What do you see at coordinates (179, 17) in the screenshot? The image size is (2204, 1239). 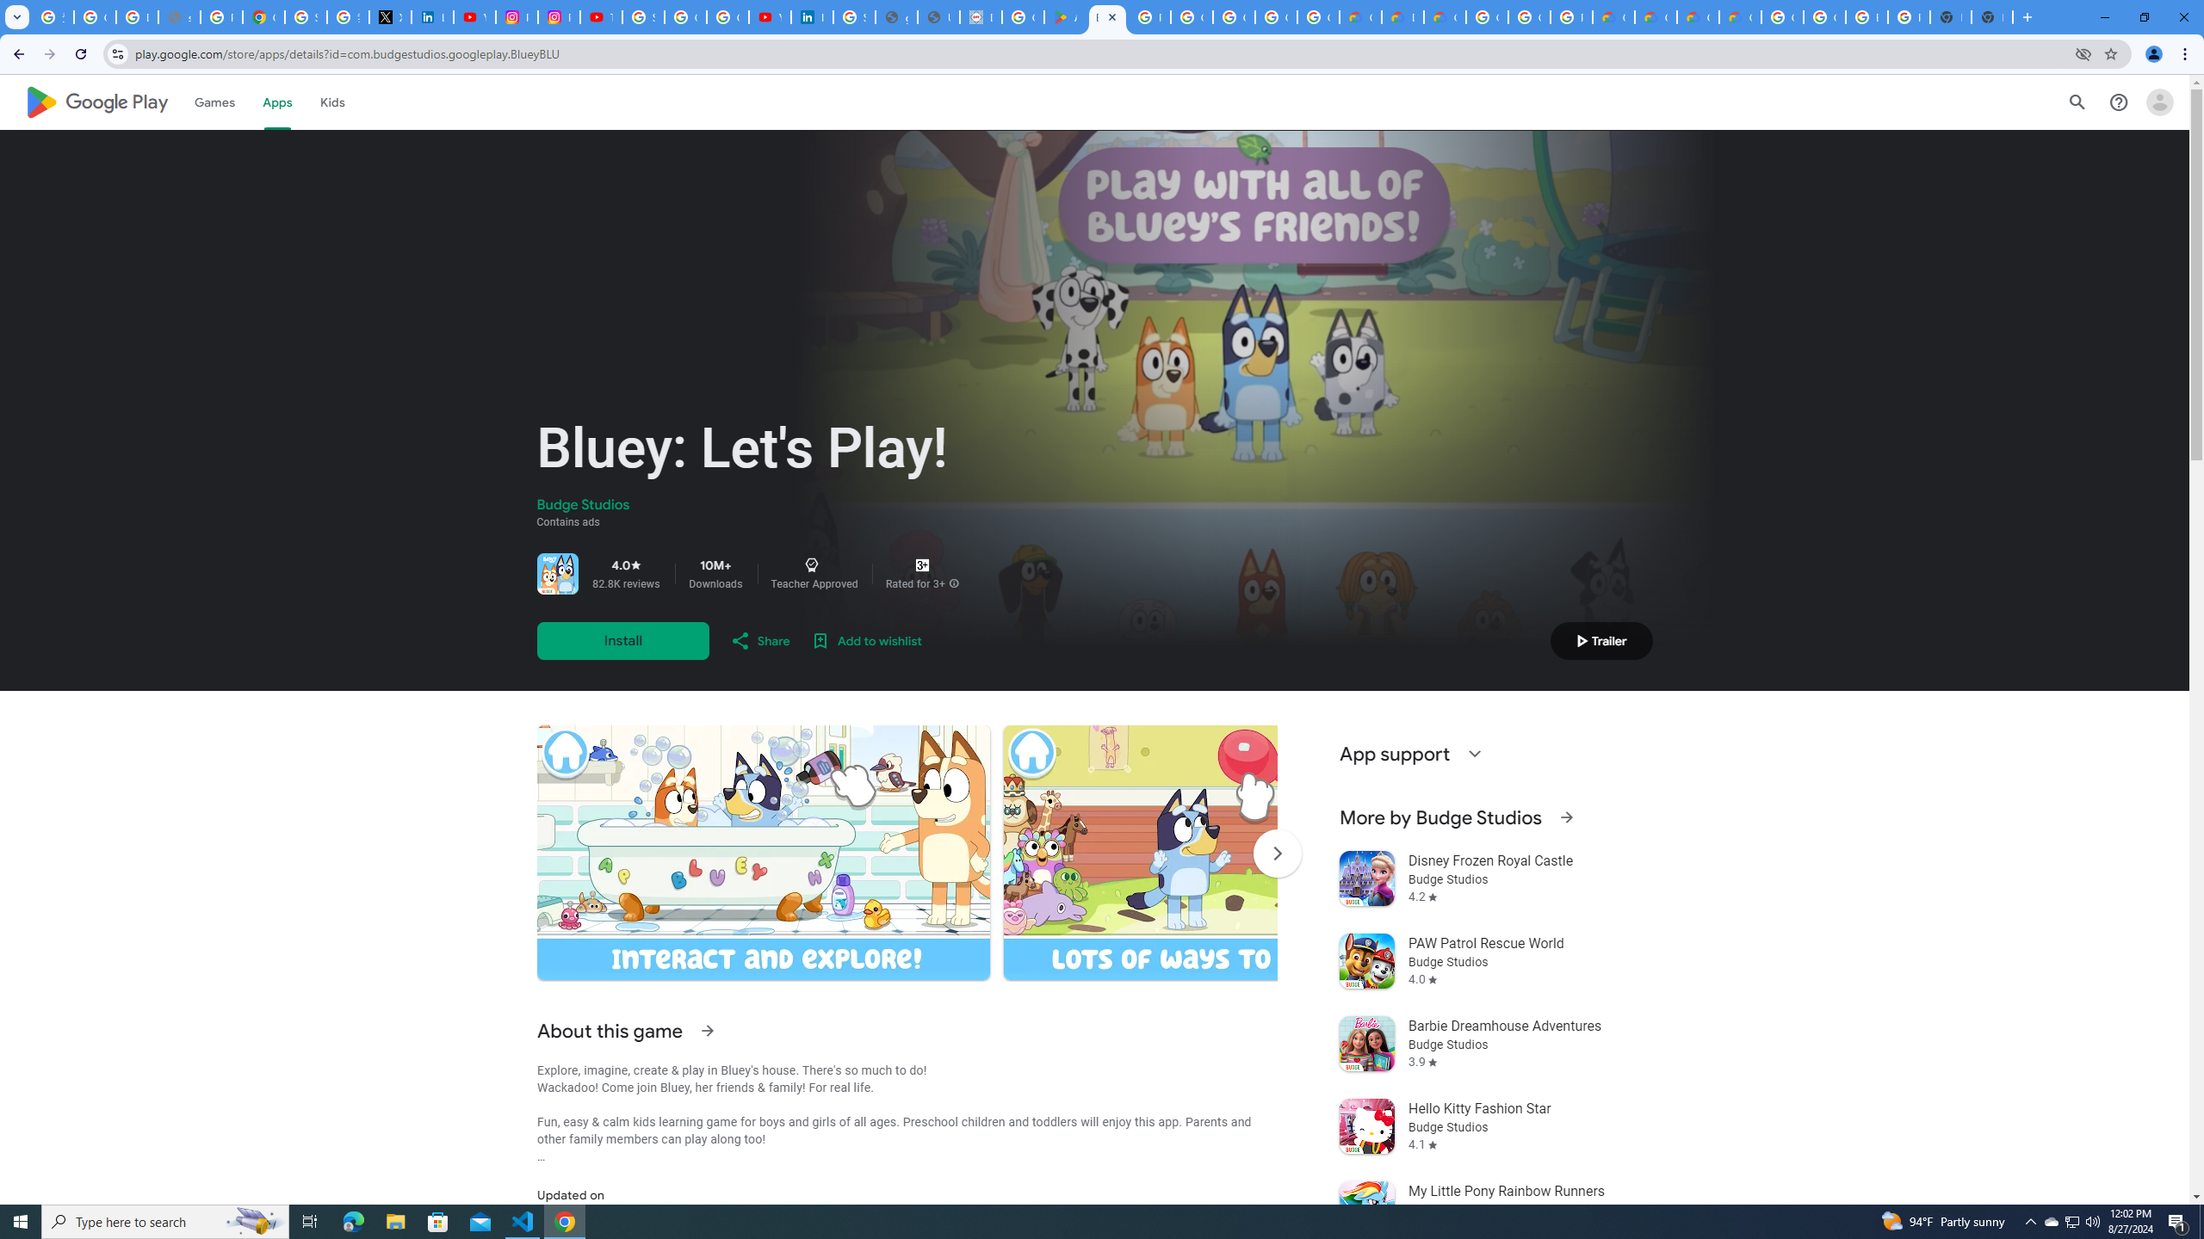 I see `support.google.com - Network error` at bounding box center [179, 17].